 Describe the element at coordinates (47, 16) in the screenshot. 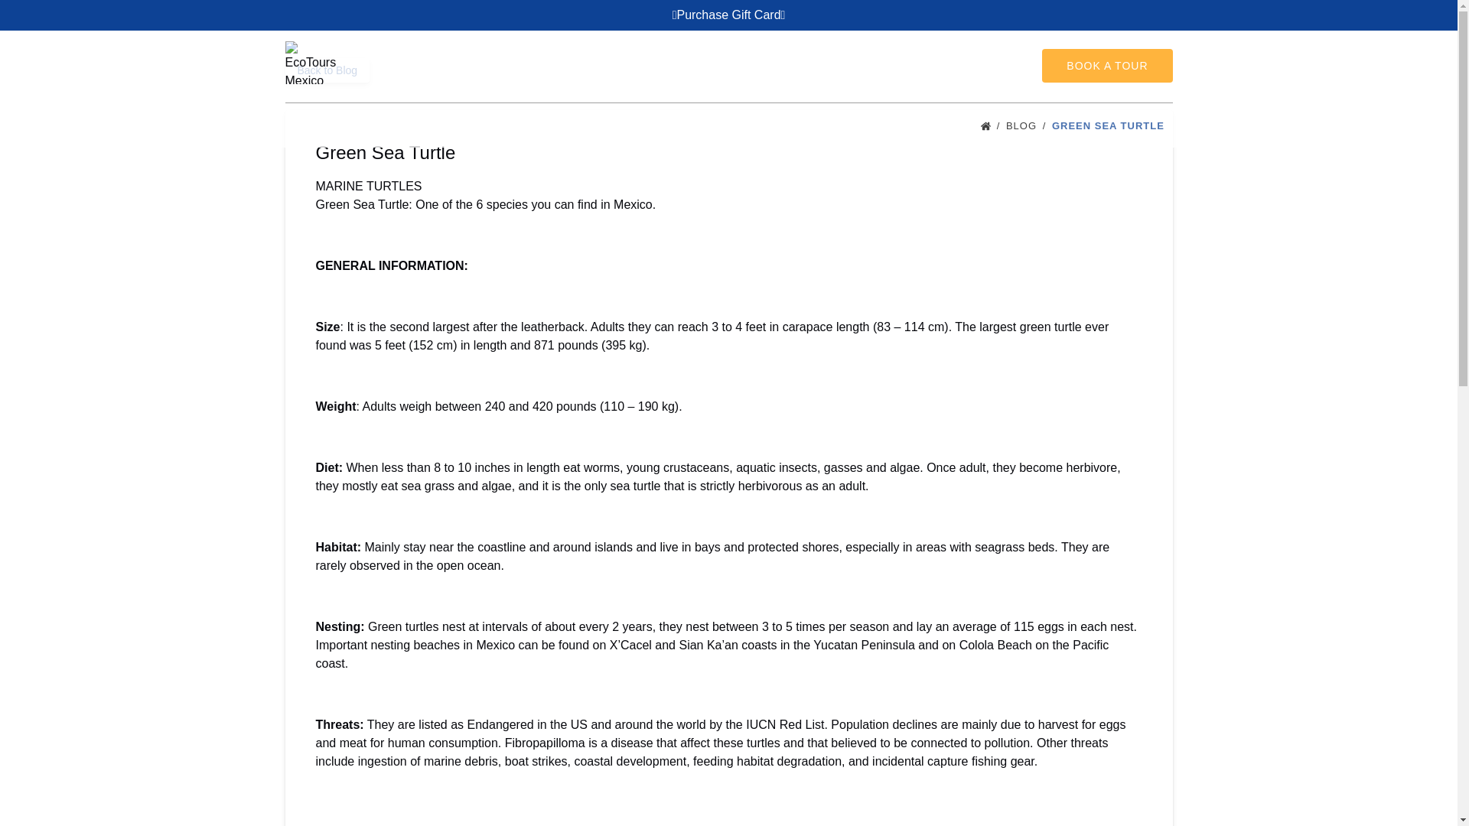

I see `Skip to content` at that location.